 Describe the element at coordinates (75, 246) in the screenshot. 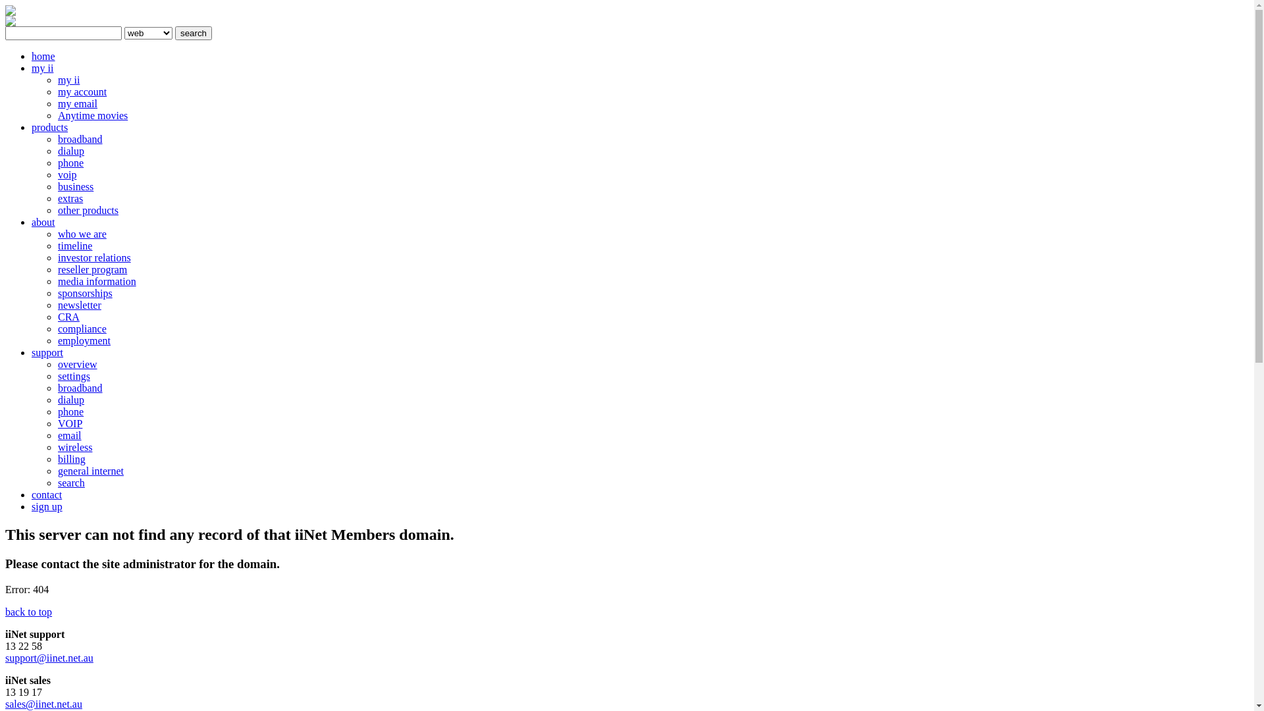

I see `timeline` at that location.